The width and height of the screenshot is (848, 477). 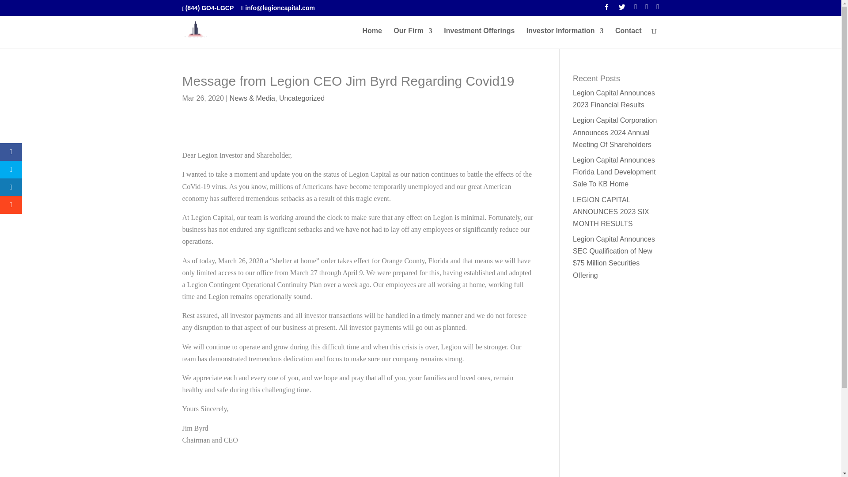 I want to click on Our Firm, so click(x=413, y=38).